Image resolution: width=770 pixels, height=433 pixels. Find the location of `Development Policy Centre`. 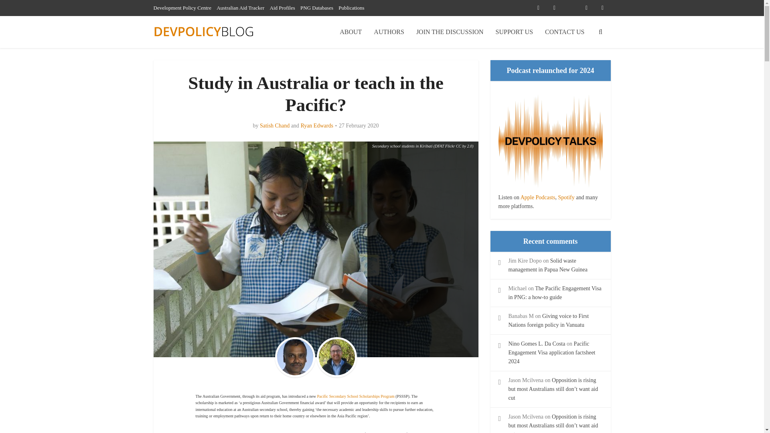

Development Policy Centre is located at coordinates (182, 8).